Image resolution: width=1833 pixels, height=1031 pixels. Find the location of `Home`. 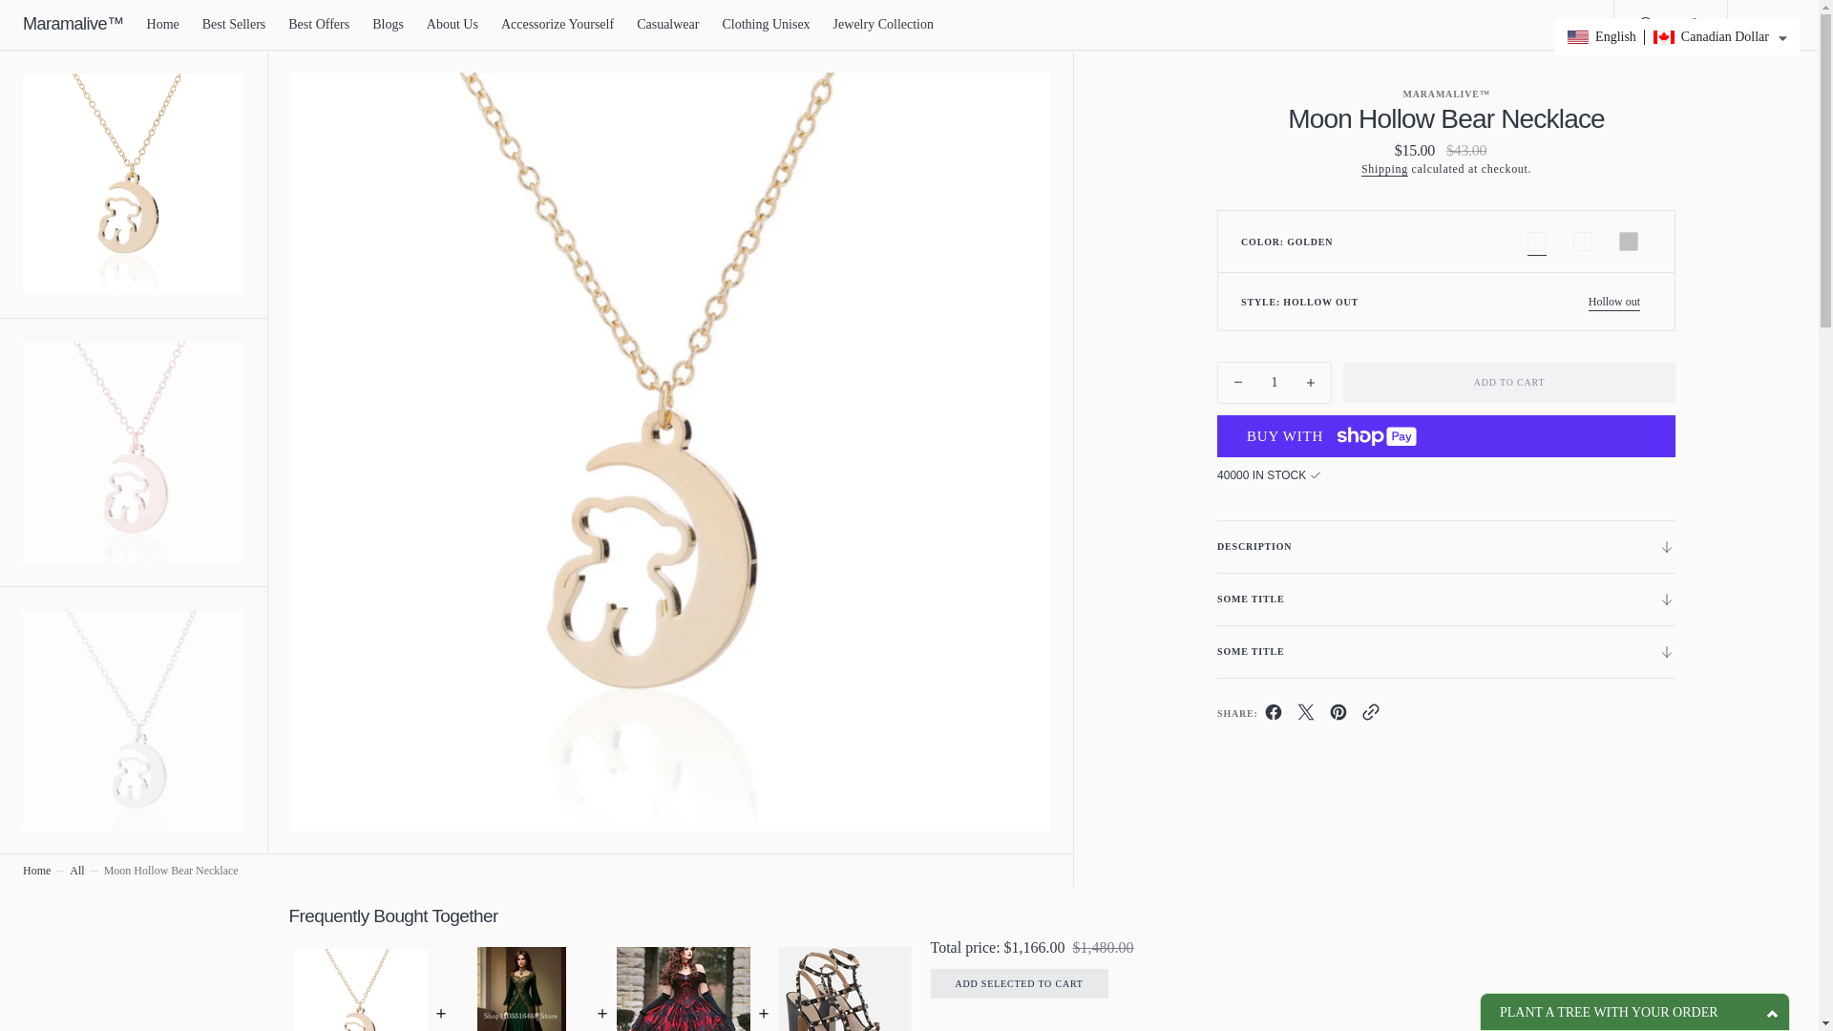

Home is located at coordinates (162, 25).